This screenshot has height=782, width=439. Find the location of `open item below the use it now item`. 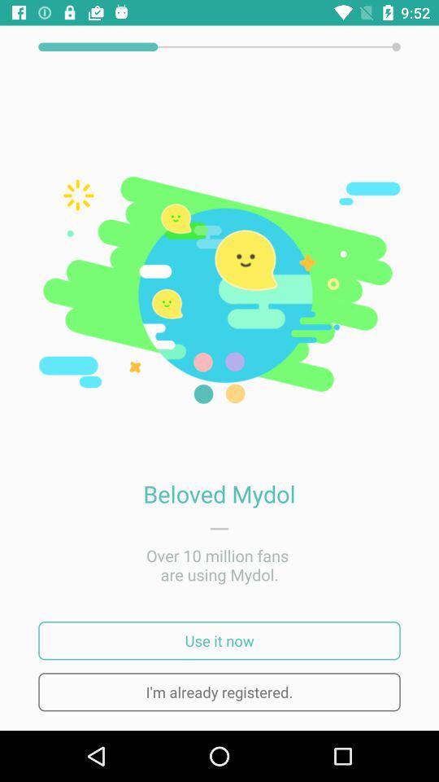

open item below the use it now item is located at coordinates (219, 692).